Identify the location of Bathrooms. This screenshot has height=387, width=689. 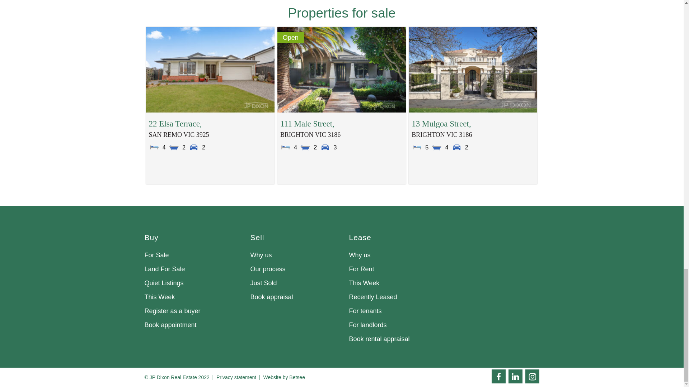
(174, 147).